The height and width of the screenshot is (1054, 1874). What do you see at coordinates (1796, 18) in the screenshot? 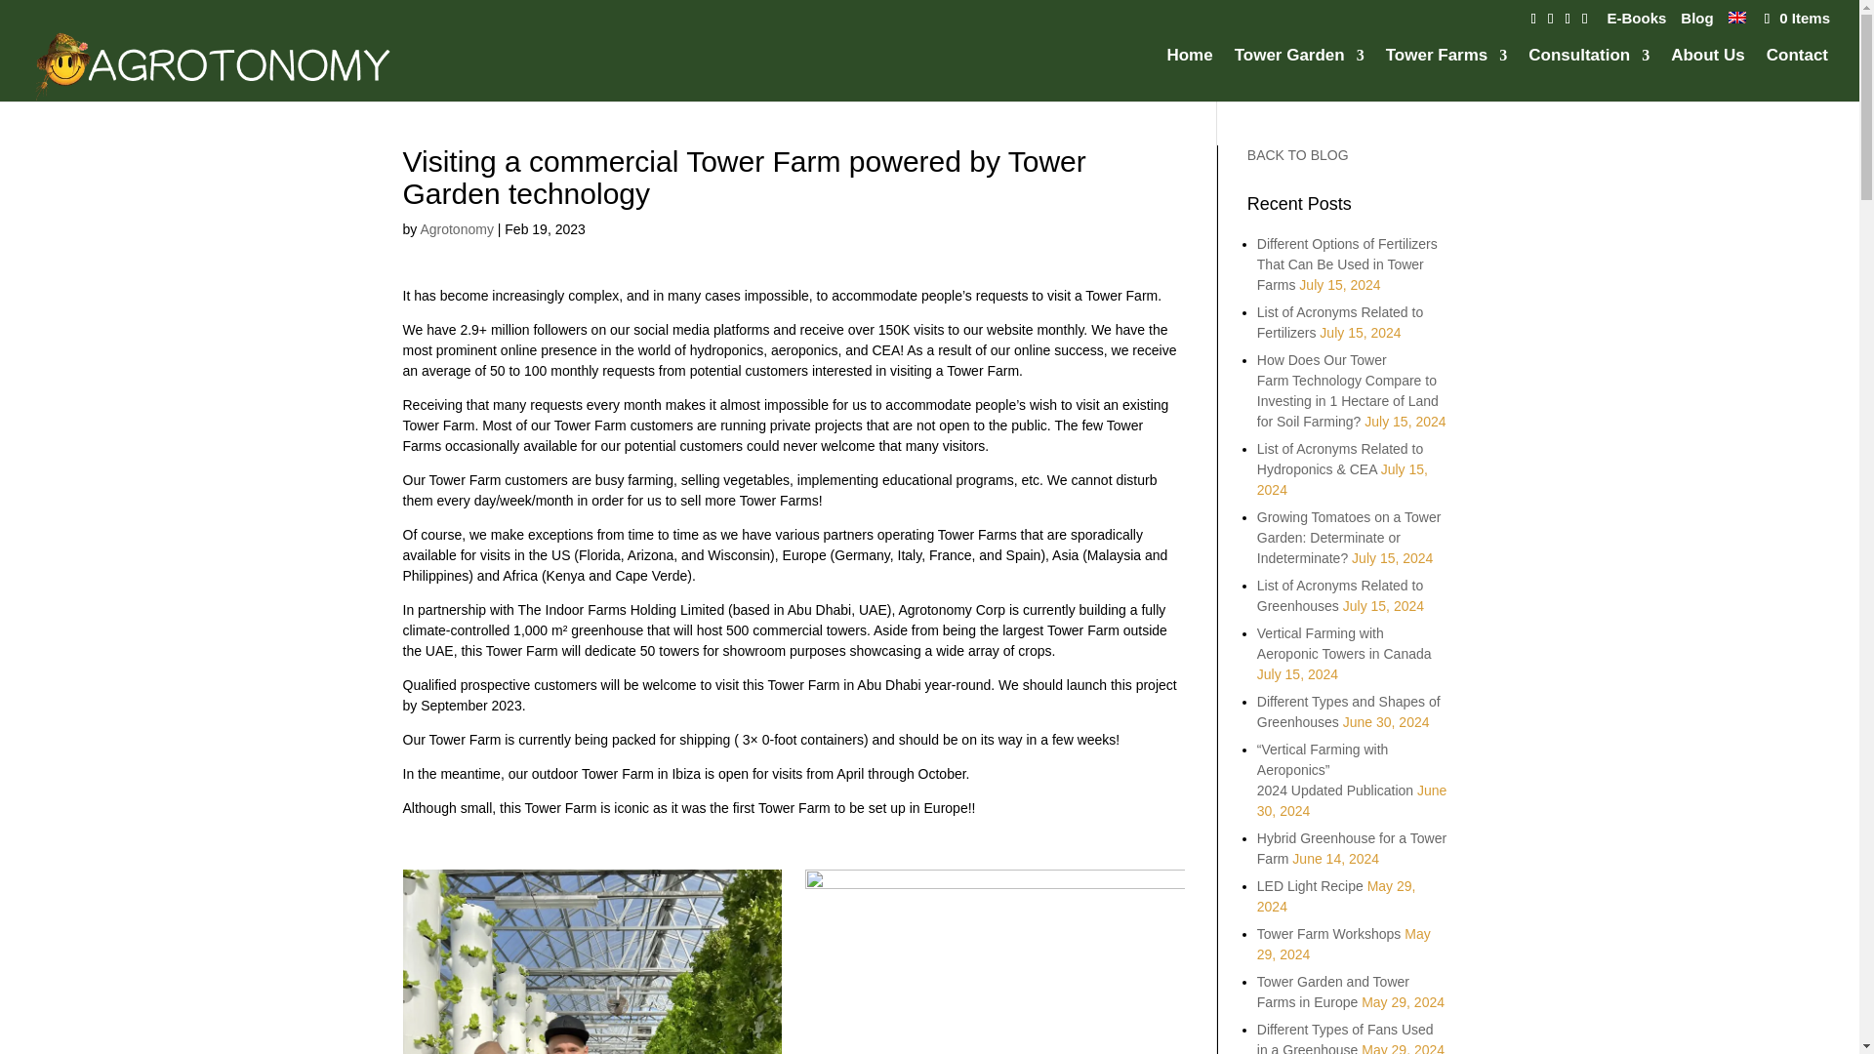
I see `0 Items` at bounding box center [1796, 18].